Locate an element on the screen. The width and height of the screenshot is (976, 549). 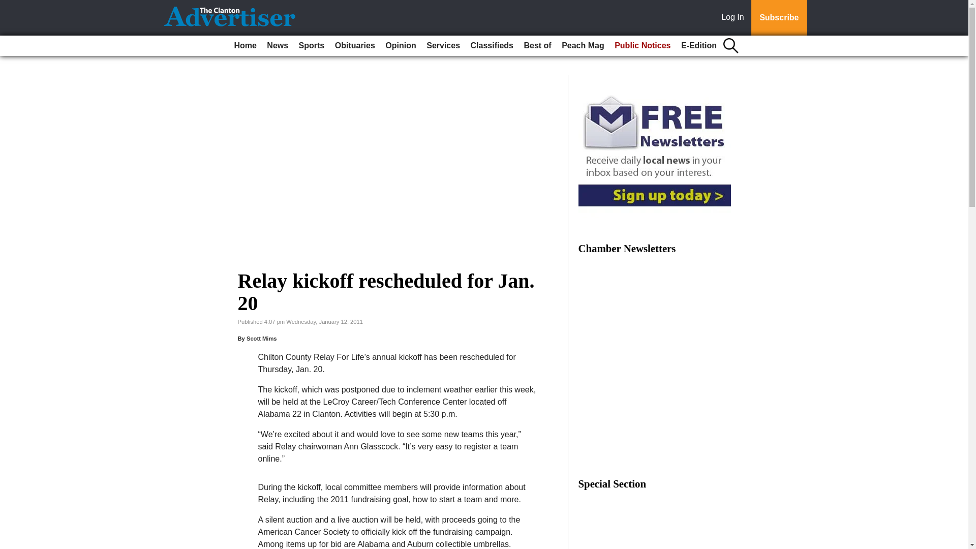
Home is located at coordinates (245, 46).